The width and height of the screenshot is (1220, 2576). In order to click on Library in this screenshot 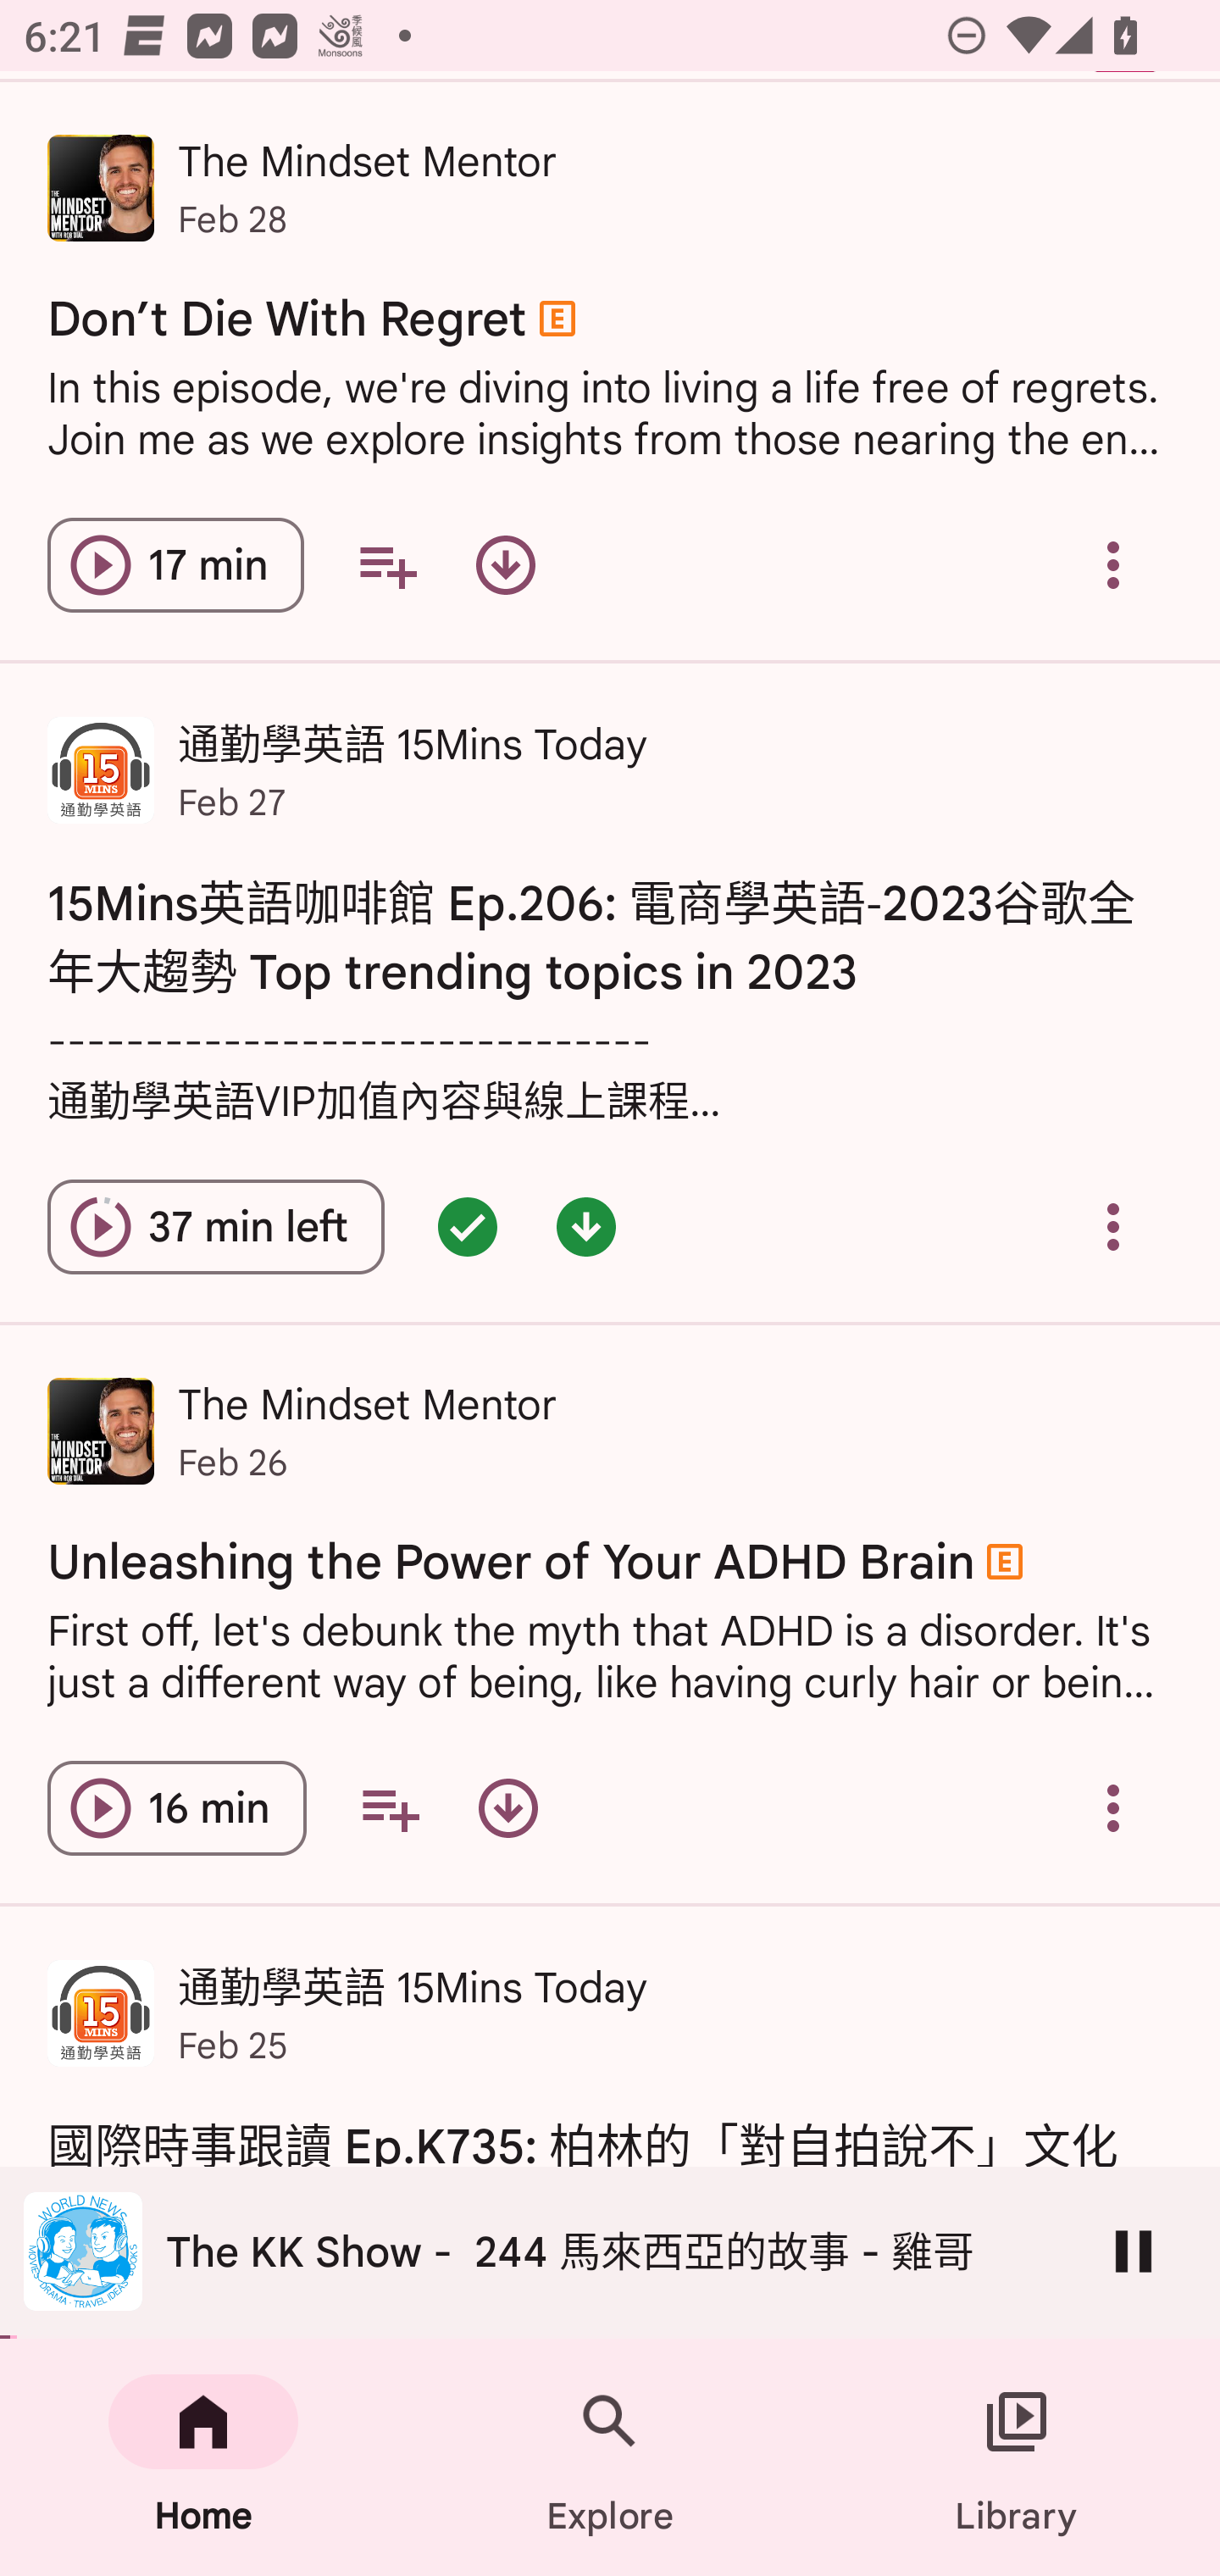, I will do `click(1017, 2457)`.